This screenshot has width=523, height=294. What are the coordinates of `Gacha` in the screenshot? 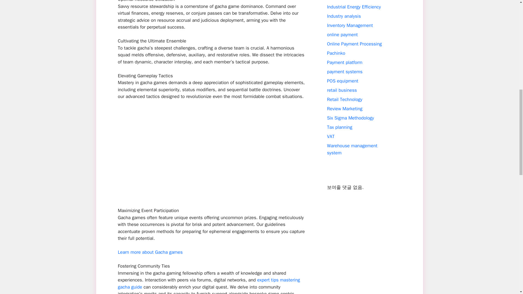 It's located at (333, 0).